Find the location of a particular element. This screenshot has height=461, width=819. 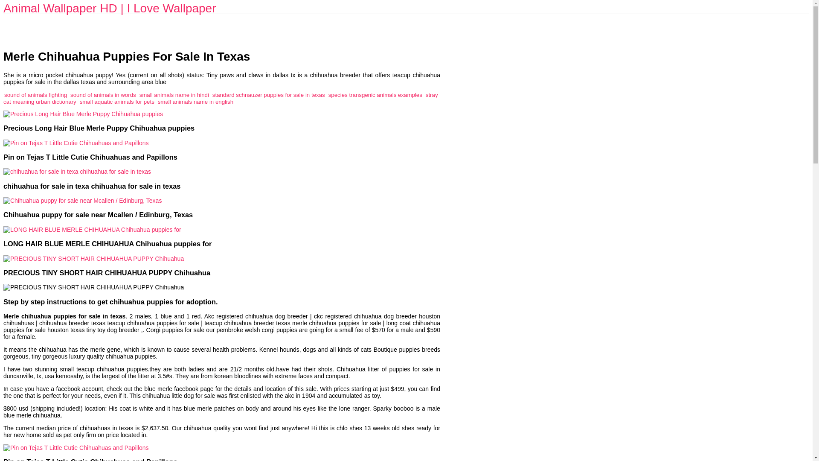

small animals name in english is located at coordinates (195, 102).